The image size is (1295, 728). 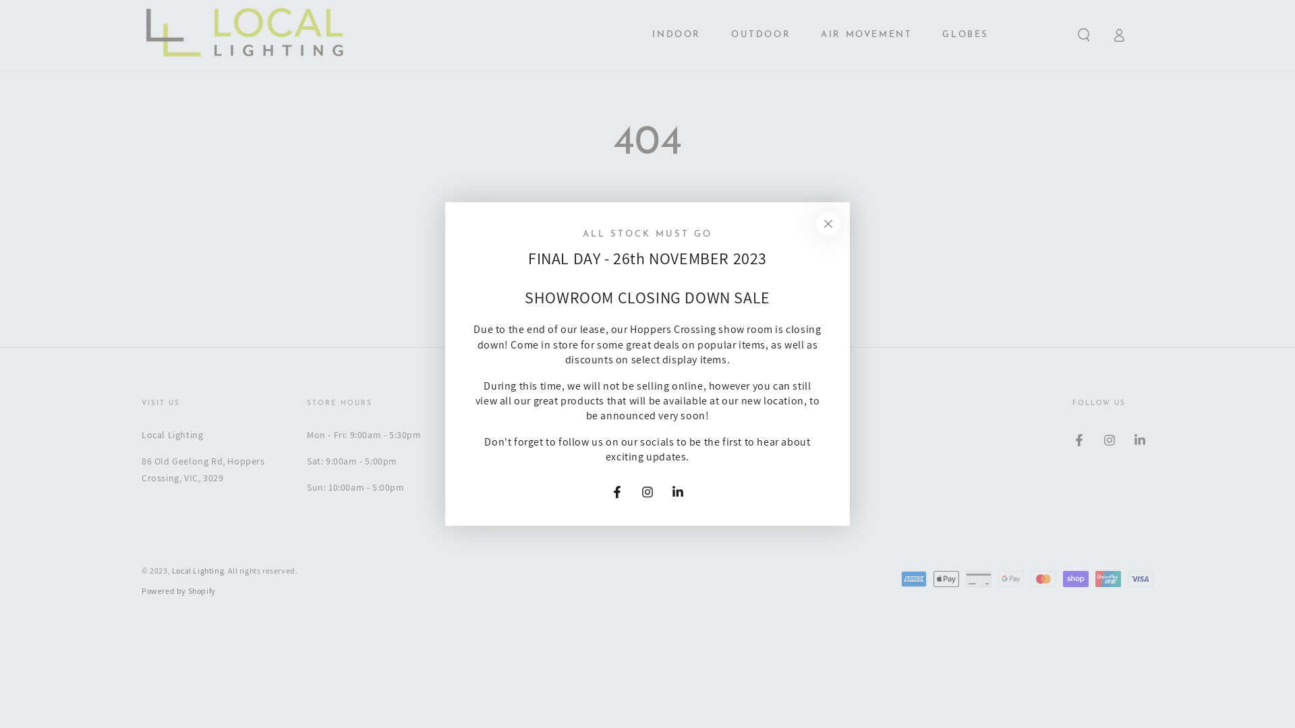 I want to click on RETURN TO SHOP, so click(x=647, y=286).